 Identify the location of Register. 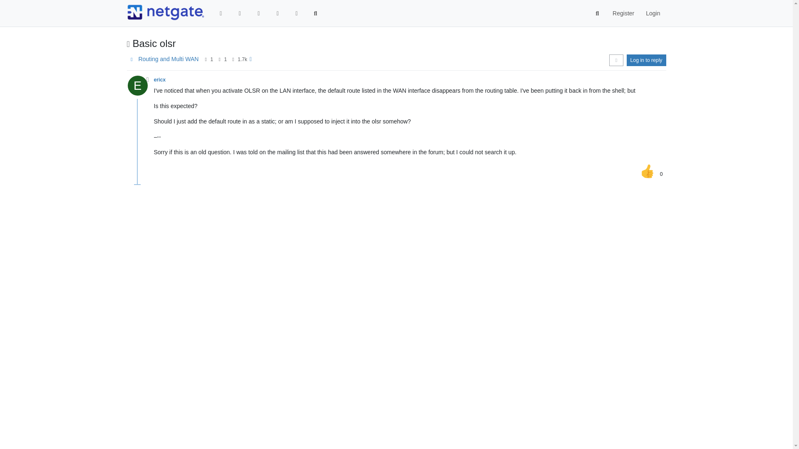
(623, 13).